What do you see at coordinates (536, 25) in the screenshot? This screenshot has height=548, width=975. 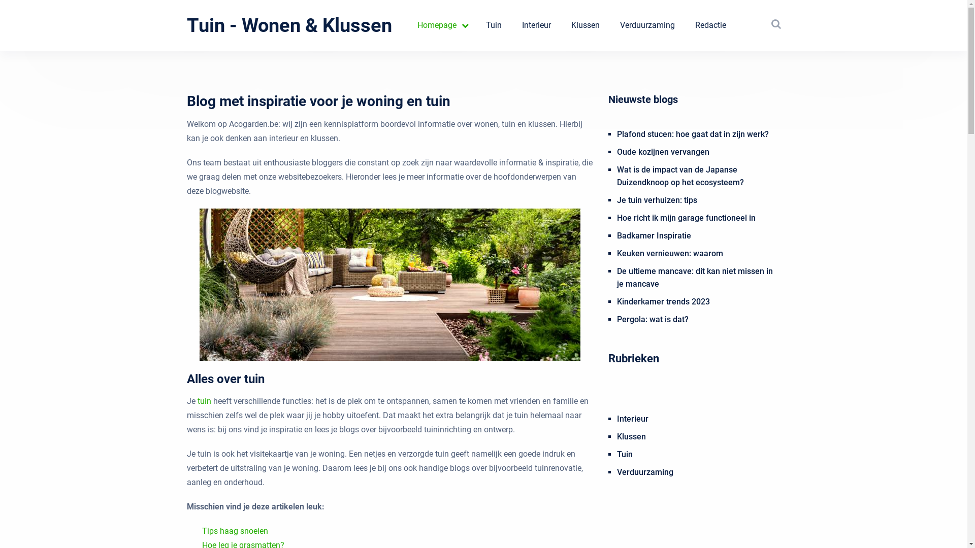 I see `Interieur` at bounding box center [536, 25].